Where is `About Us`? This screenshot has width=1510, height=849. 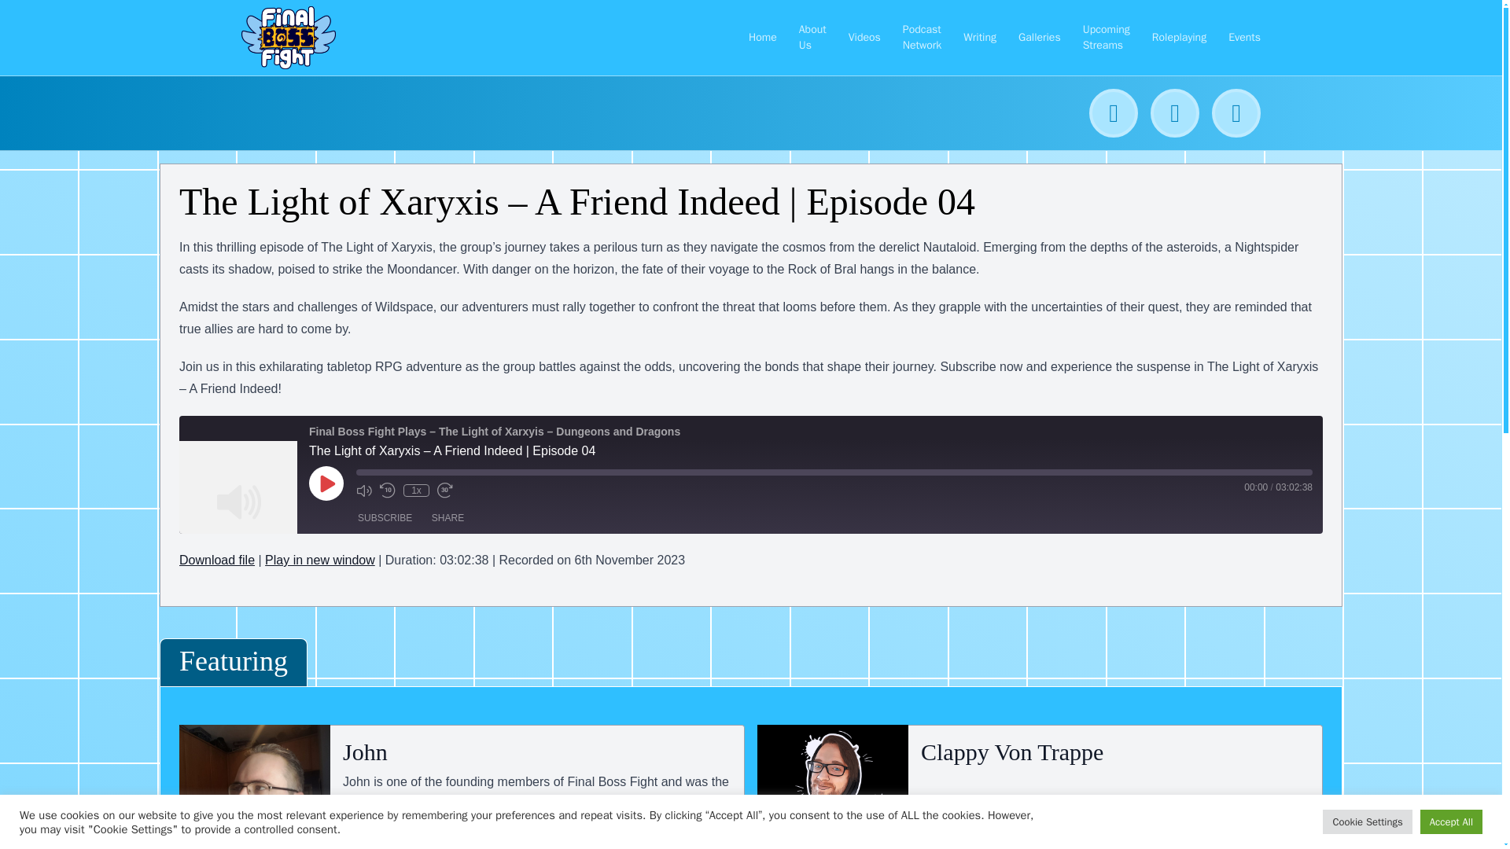 About Us is located at coordinates (812, 37).